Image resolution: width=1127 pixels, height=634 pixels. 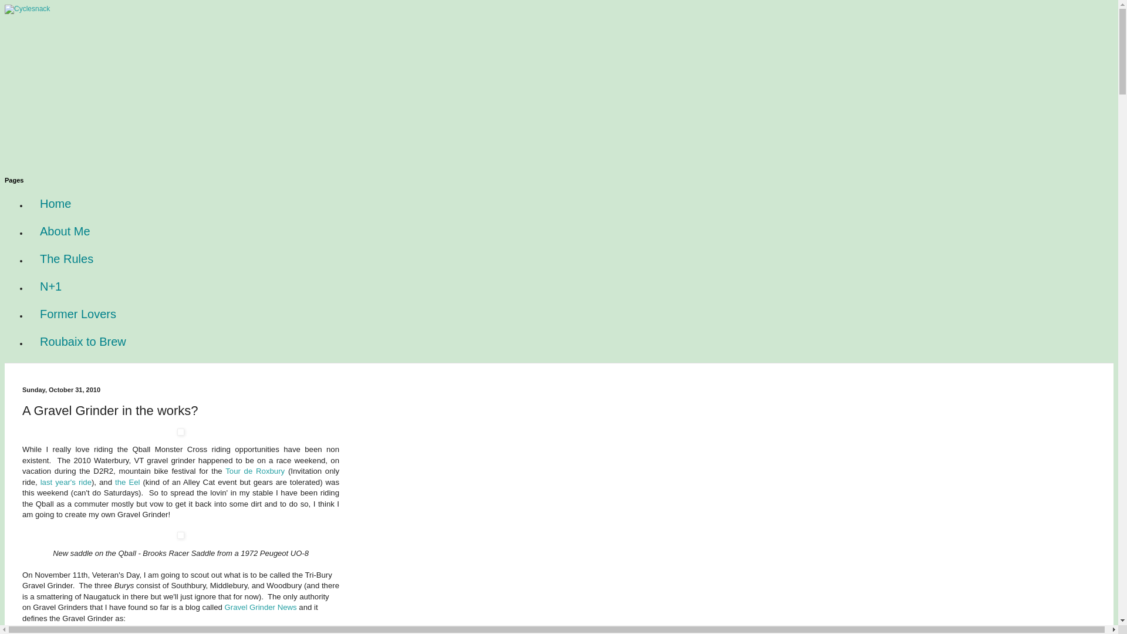 I want to click on last year's ride, so click(x=66, y=483).